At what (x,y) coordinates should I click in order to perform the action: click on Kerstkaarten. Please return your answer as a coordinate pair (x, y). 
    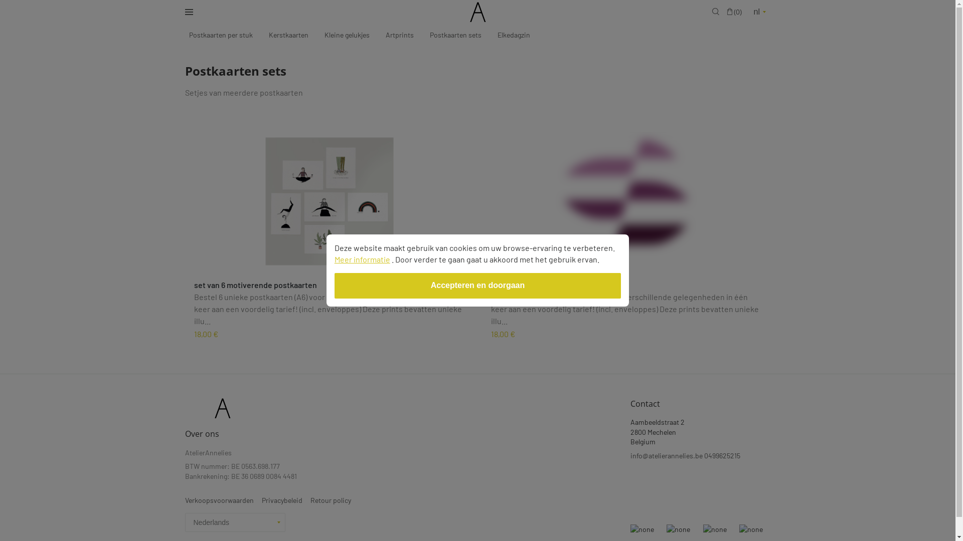
    Looking at the image, I should click on (289, 35).